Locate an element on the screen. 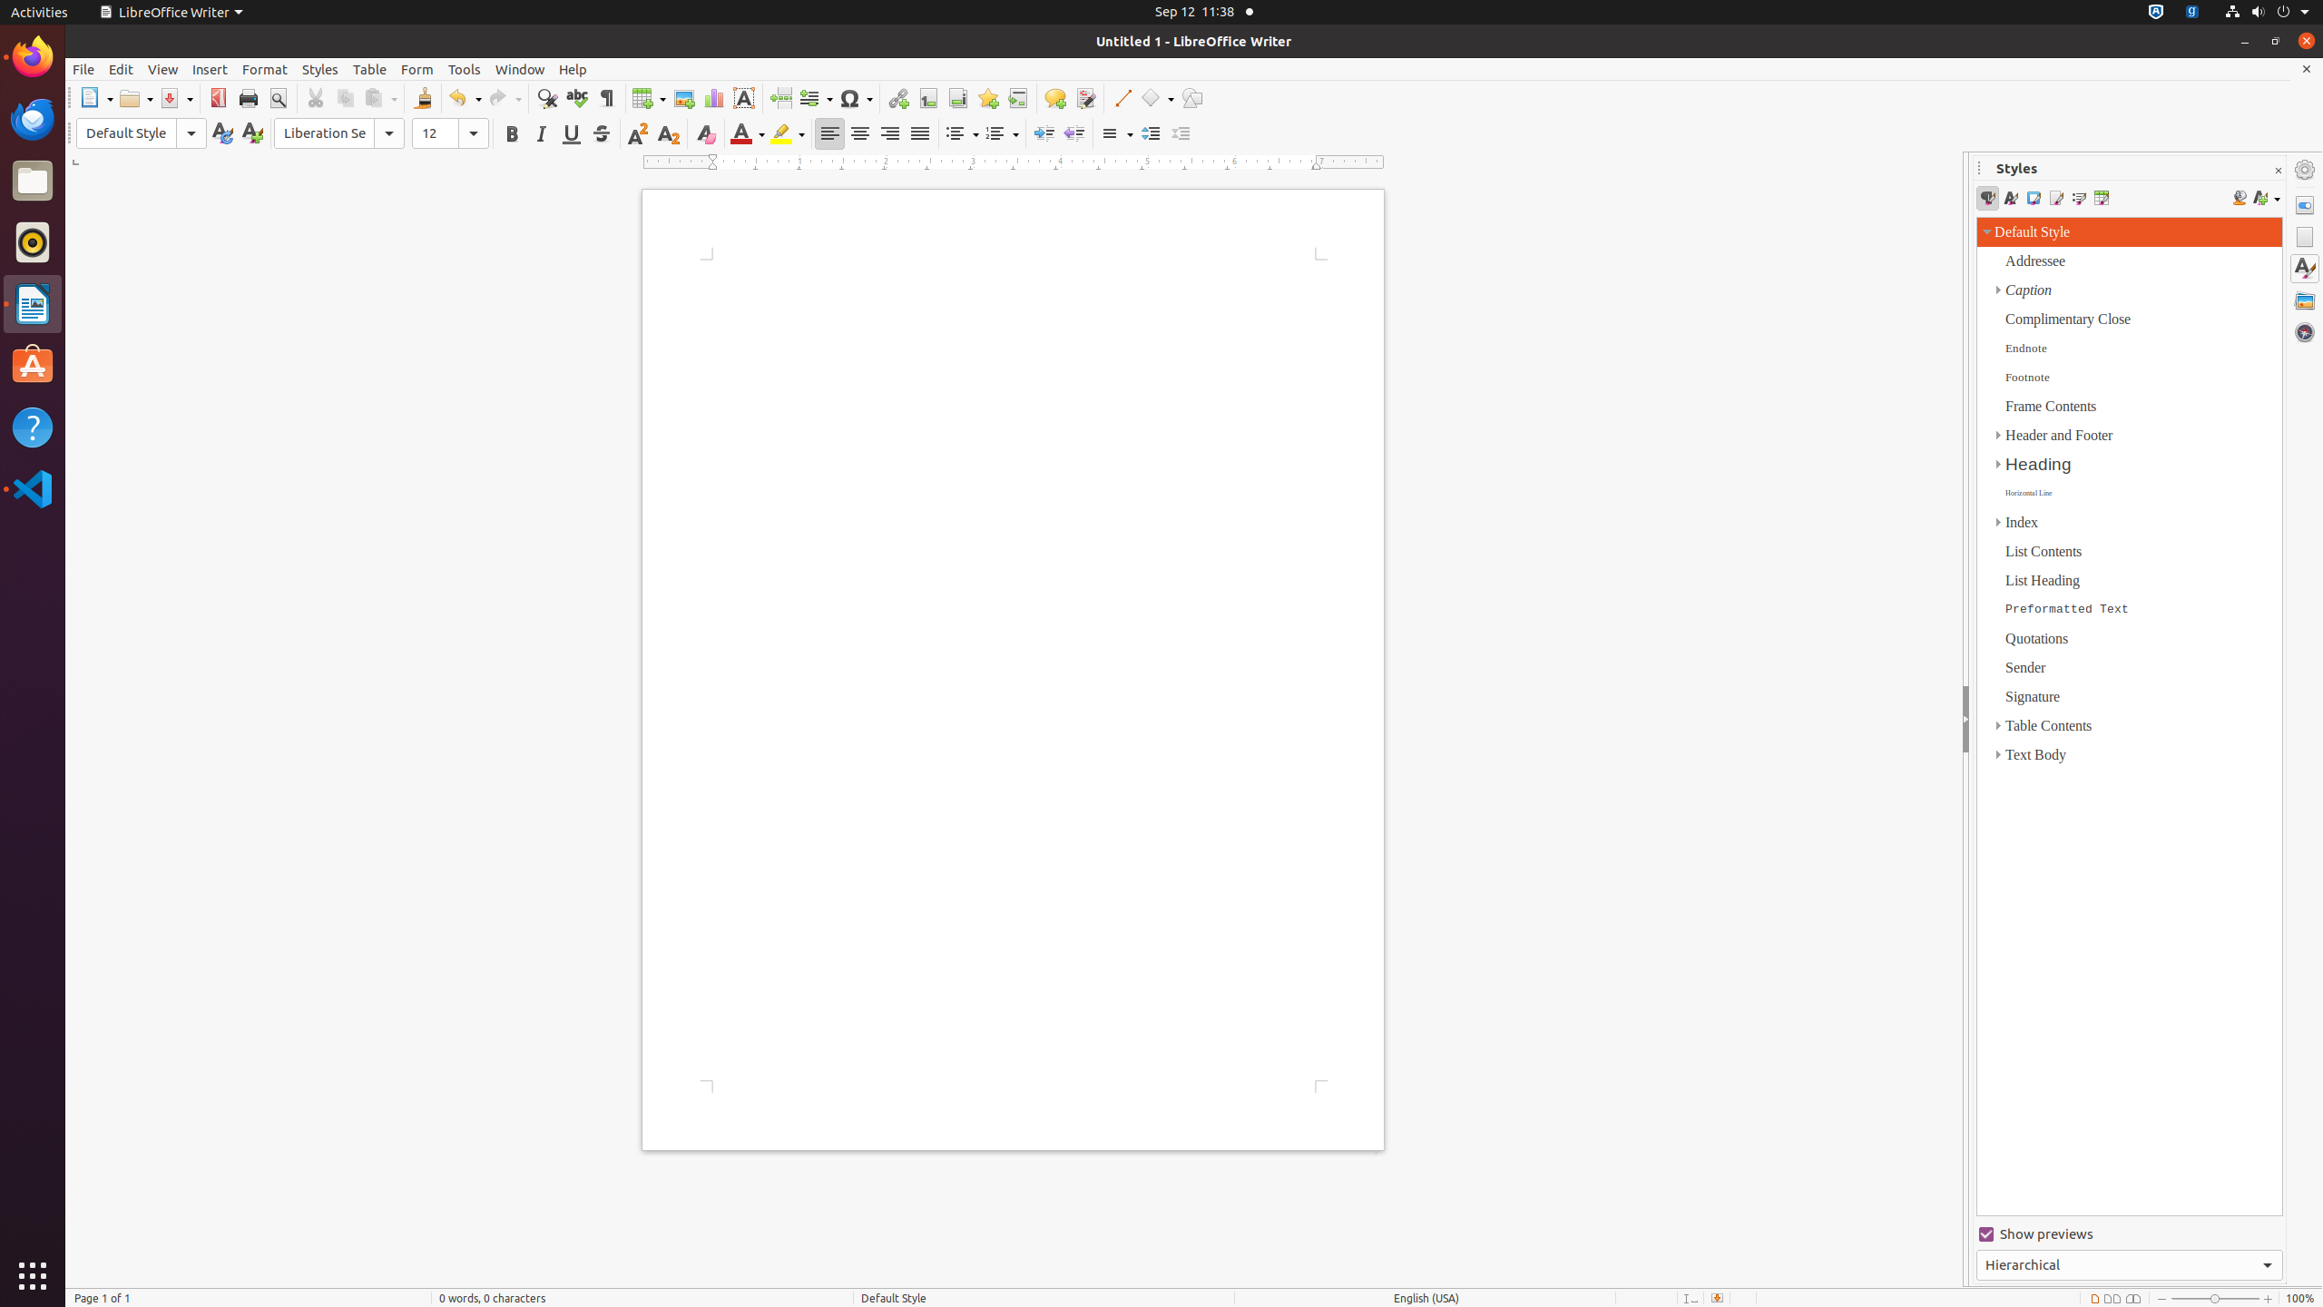  LibreOffice Writer is located at coordinates (171, 13).